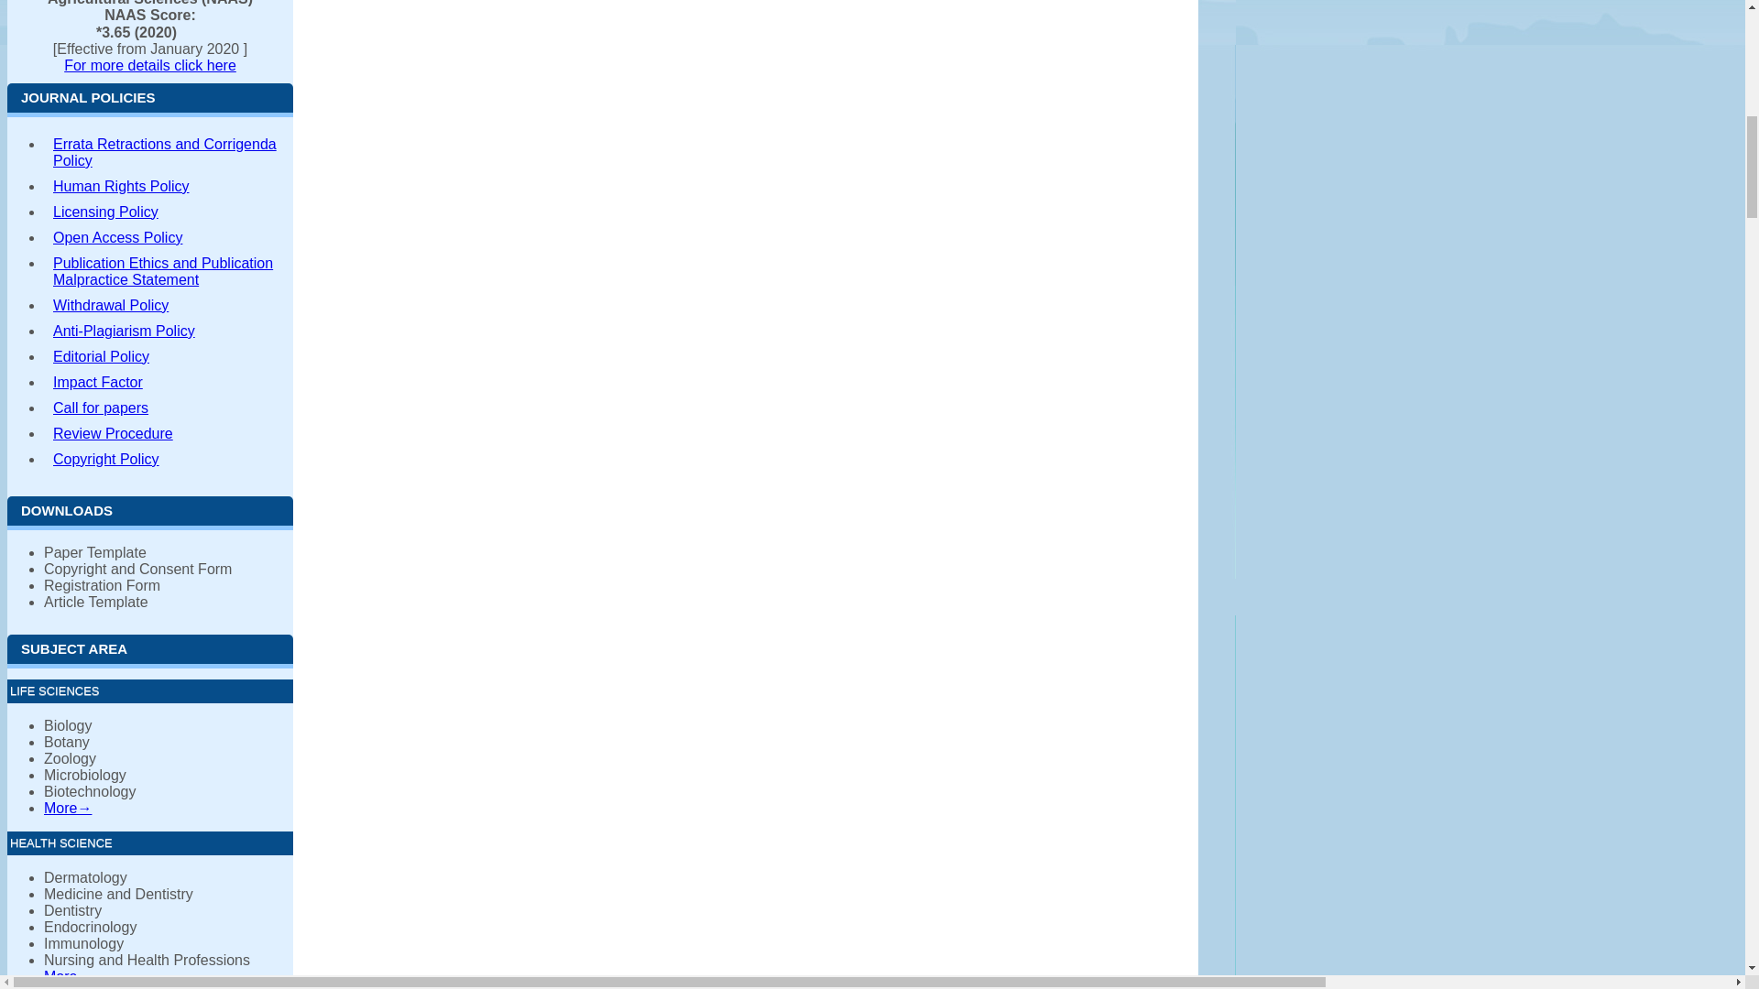 The height and width of the screenshot is (989, 1759). Describe the element at coordinates (149, 64) in the screenshot. I see `For more details click here` at that location.